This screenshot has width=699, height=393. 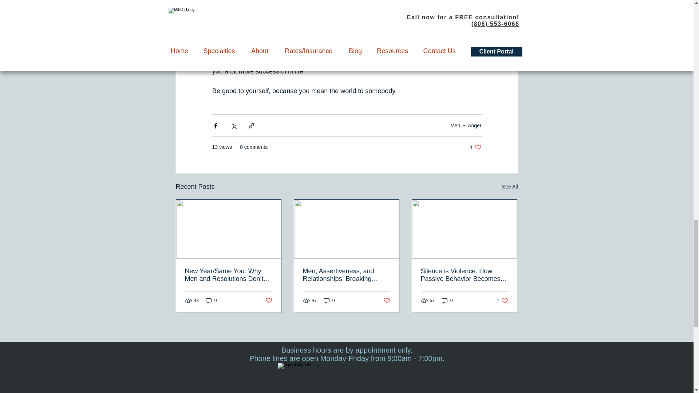 I want to click on Men, so click(x=475, y=147).